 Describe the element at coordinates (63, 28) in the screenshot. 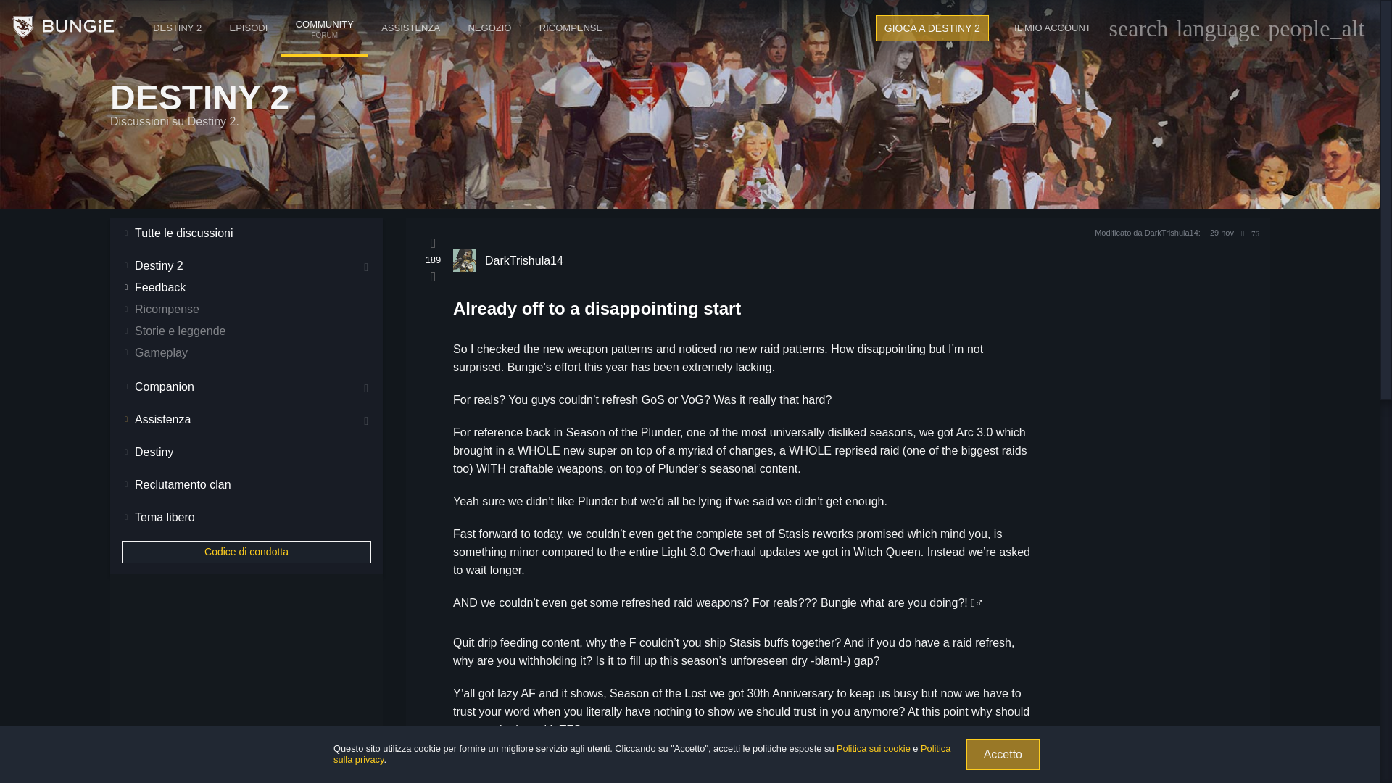

I see `Destiny` at that location.